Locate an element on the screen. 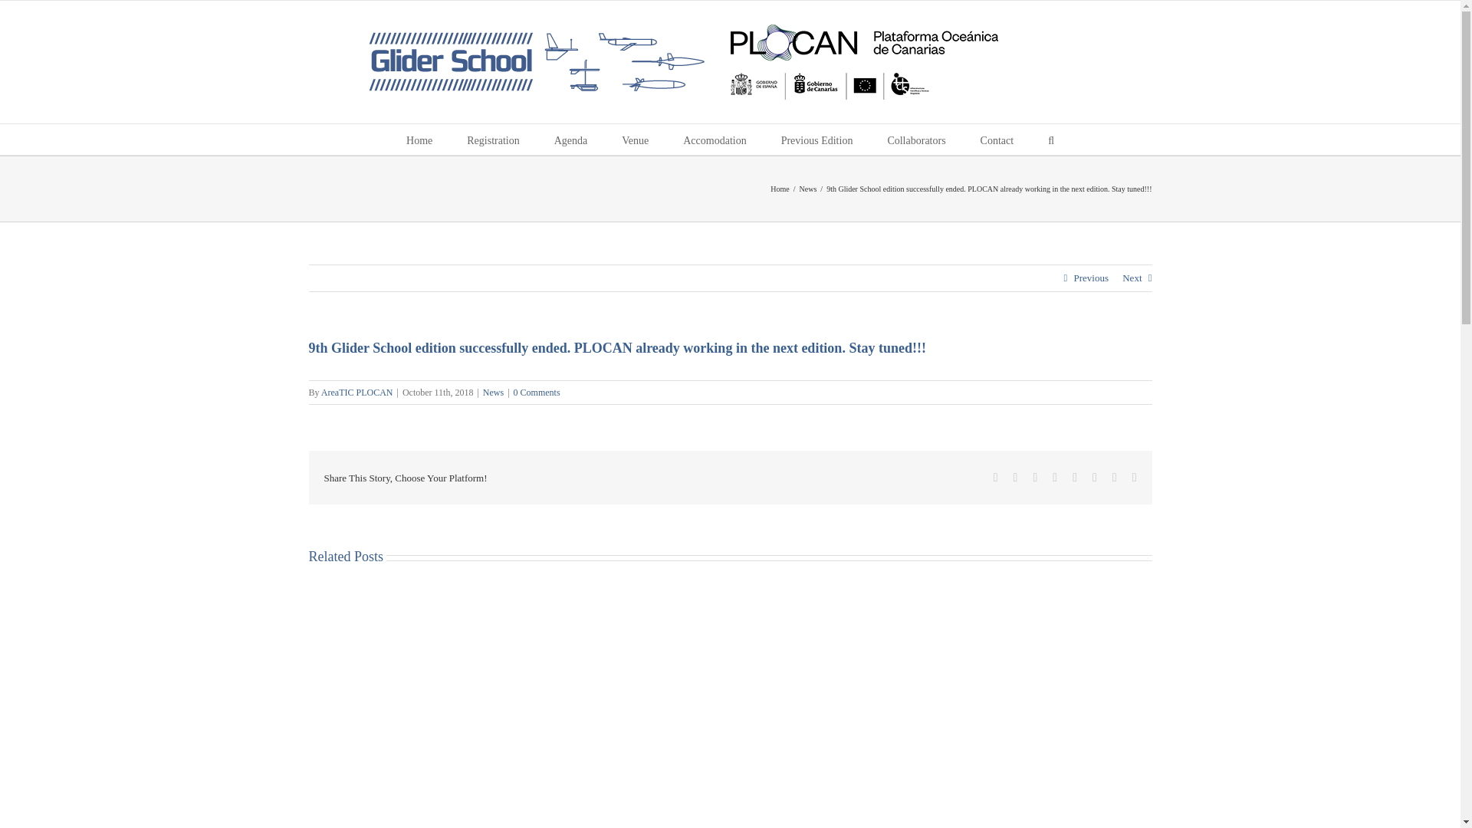 The width and height of the screenshot is (1472, 828). Accomodation is located at coordinates (715, 140).